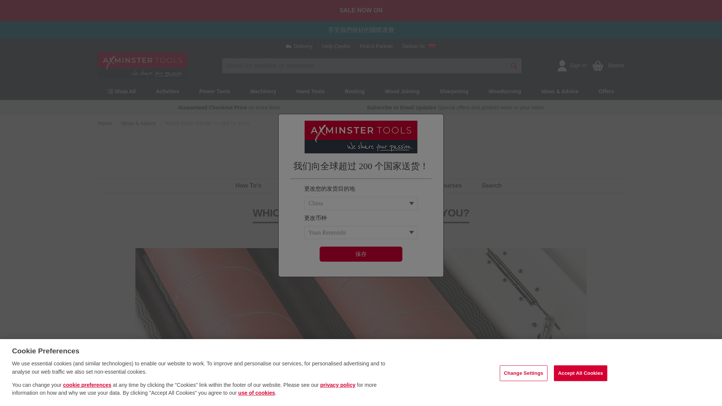  Describe the element at coordinates (299, 46) in the screenshot. I see `Delivery` at that location.